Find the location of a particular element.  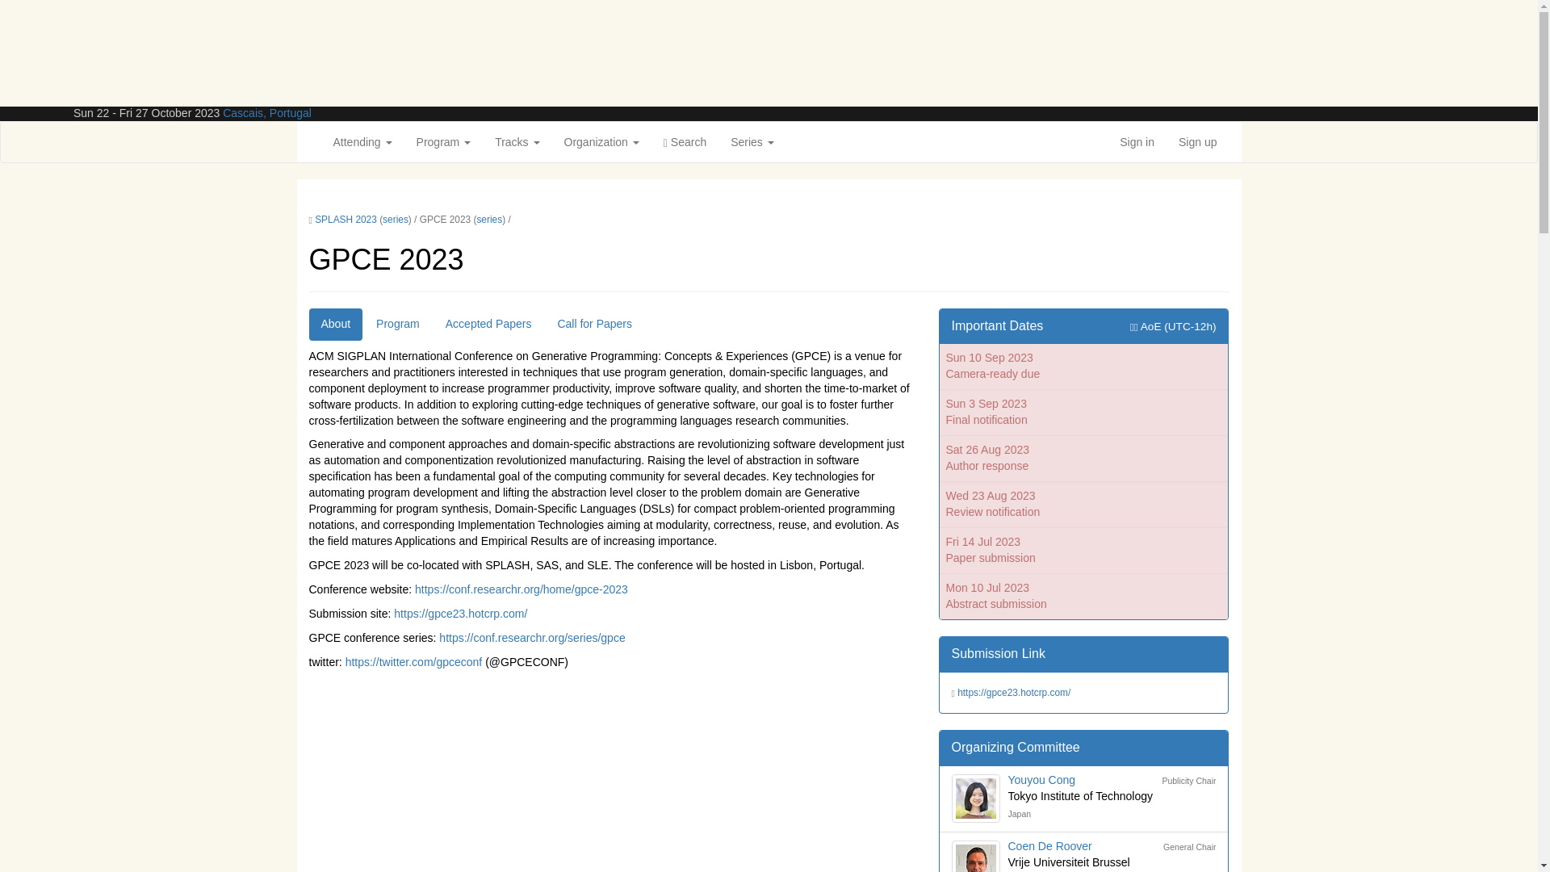

Program is located at coordinates (444, 142).